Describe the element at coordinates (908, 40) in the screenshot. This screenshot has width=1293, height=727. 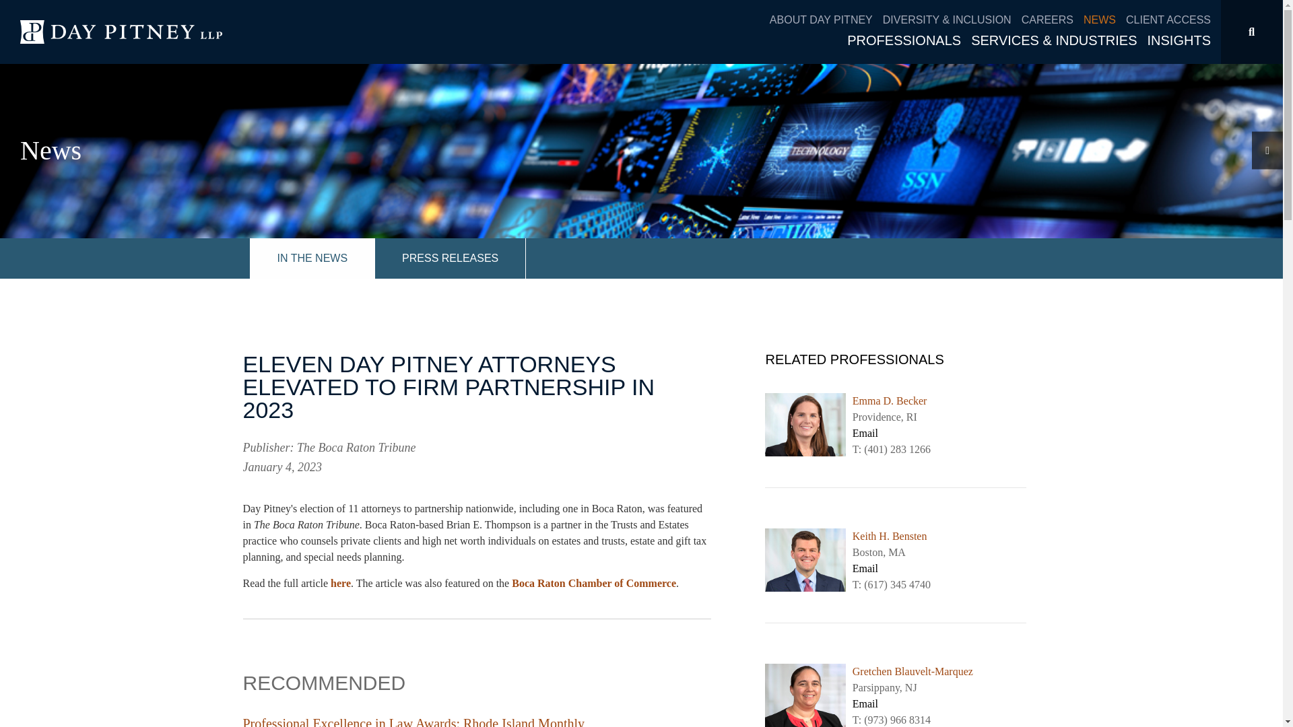
I see `PROFESSIONALS` at that location.